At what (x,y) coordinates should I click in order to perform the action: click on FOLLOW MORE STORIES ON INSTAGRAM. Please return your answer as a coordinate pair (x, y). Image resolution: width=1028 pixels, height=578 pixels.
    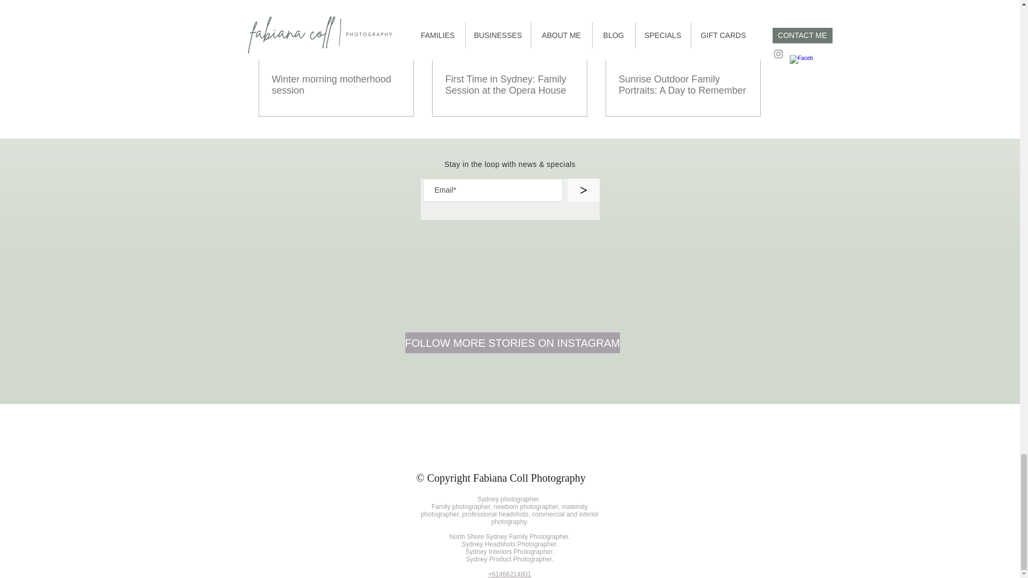
    Looking at the image, I should click on (512, 343).